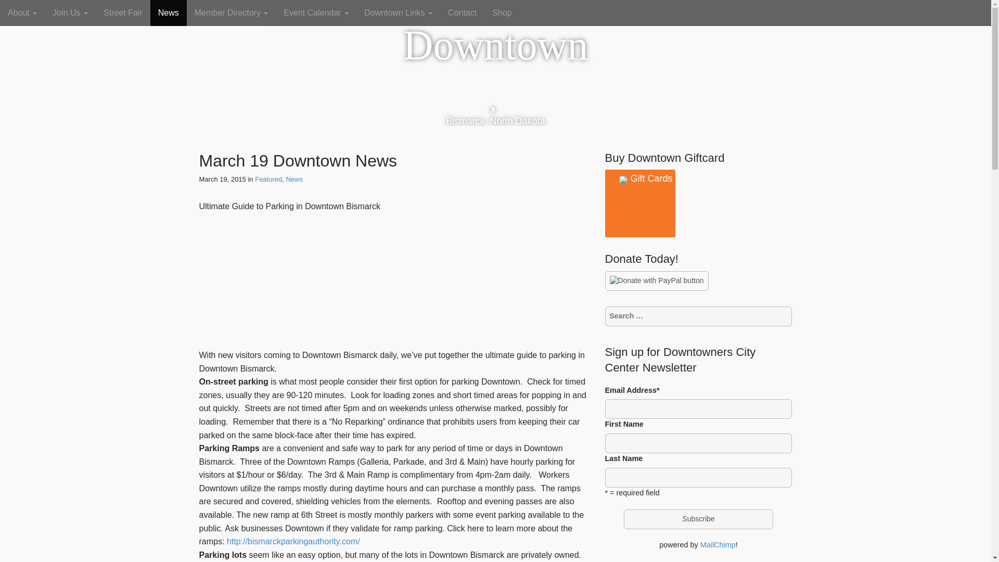 This screenshot has width=999, height=562. What do you see at coordinates (268, 179) in the screenshot?
I see `Featured` at bounding box center [268, 179].